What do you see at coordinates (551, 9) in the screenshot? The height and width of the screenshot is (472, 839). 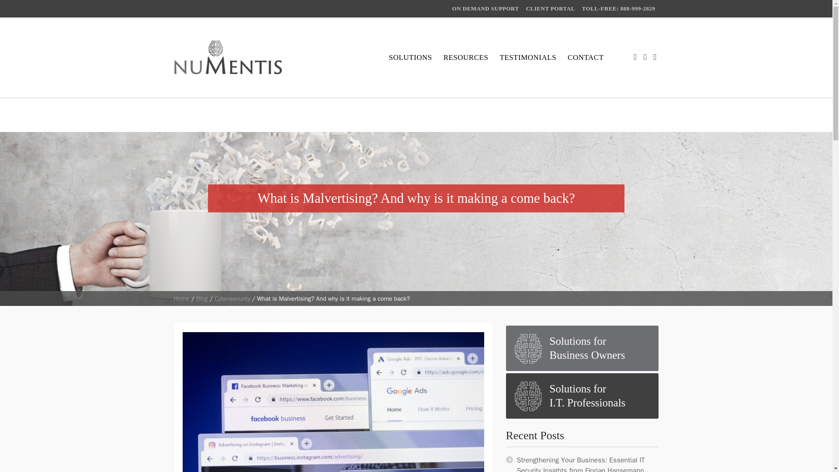 I see `CONTACT` at bounding box center [551, 9].